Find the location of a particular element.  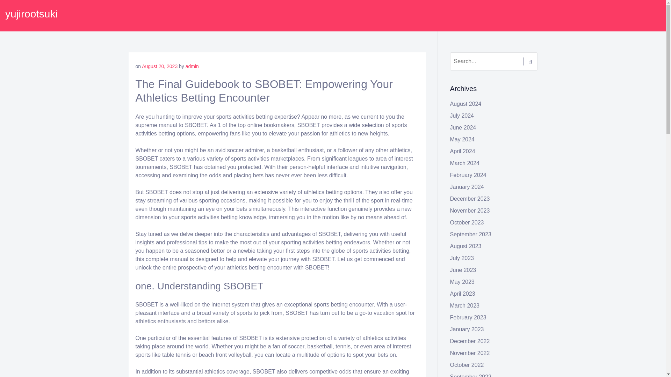

December 2023 is located at coordinates (470, 198).